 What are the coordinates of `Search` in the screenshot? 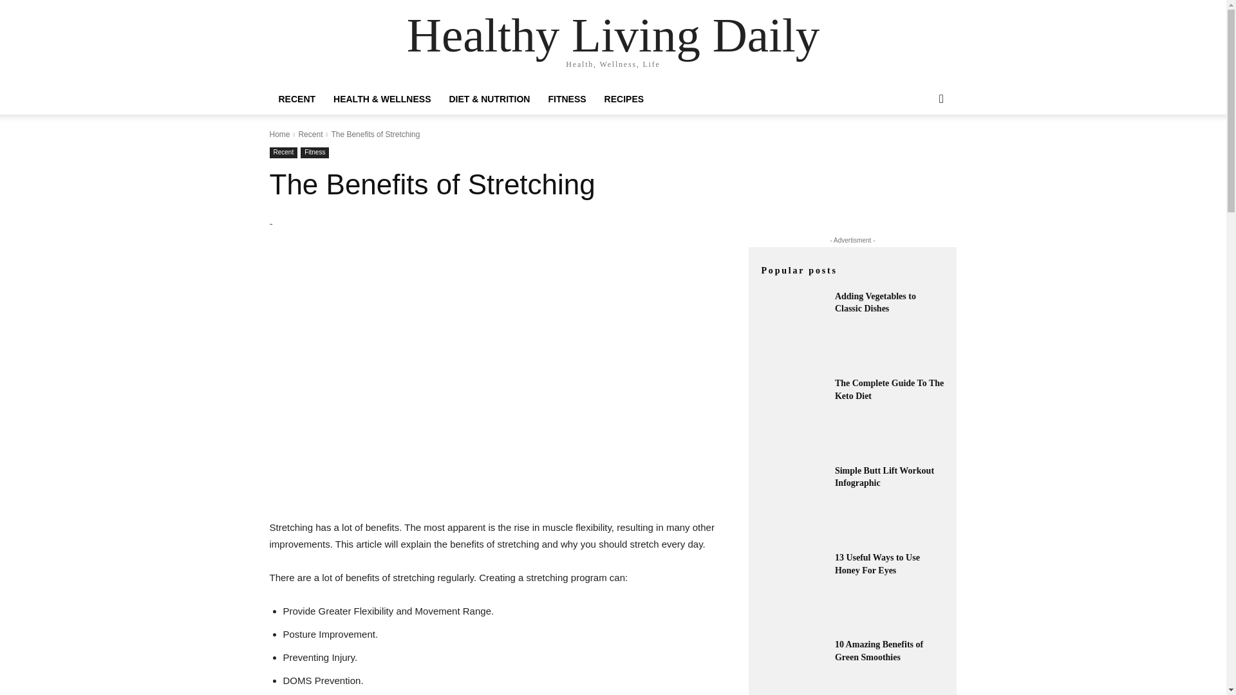 It's located at (921, 151).